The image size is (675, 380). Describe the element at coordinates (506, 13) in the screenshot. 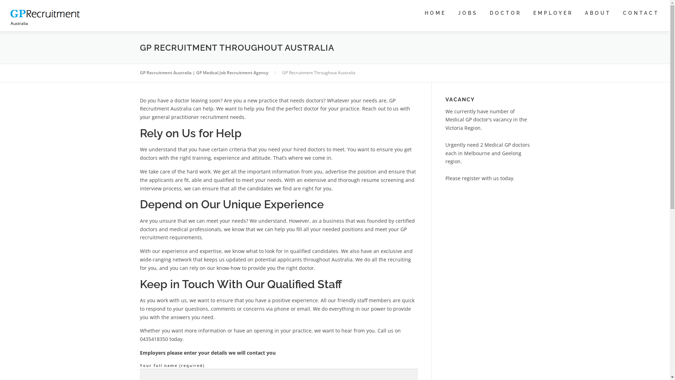

I see `DOCTOR` at that location.